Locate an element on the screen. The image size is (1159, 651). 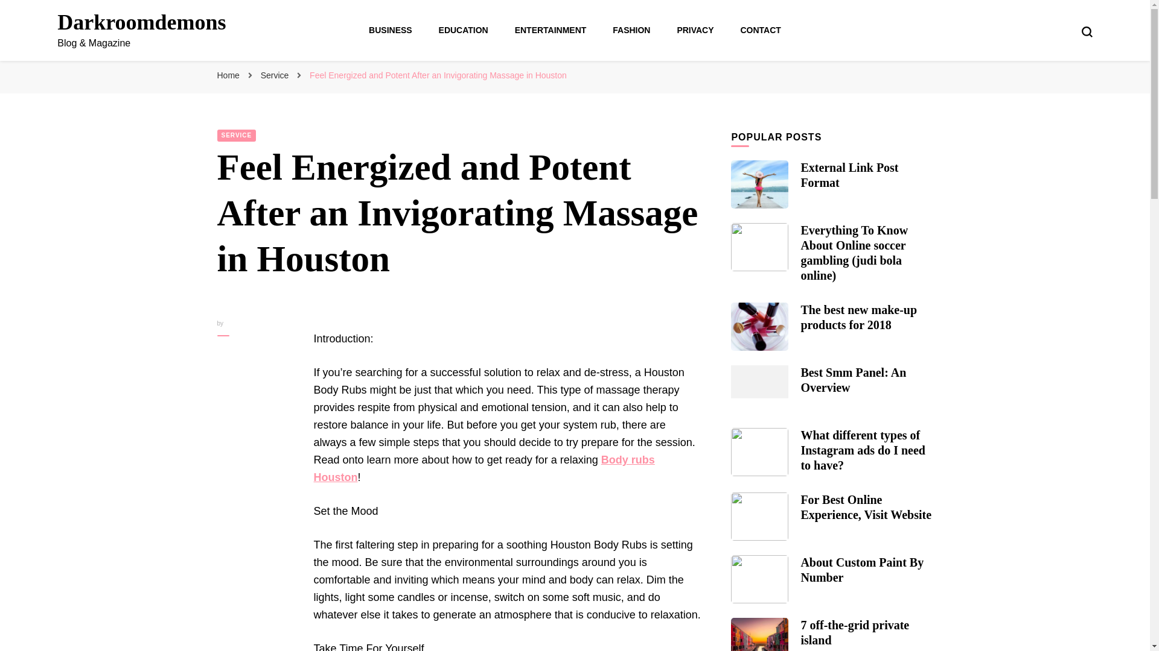
EDUCATION is located at coordinates (464, 30).